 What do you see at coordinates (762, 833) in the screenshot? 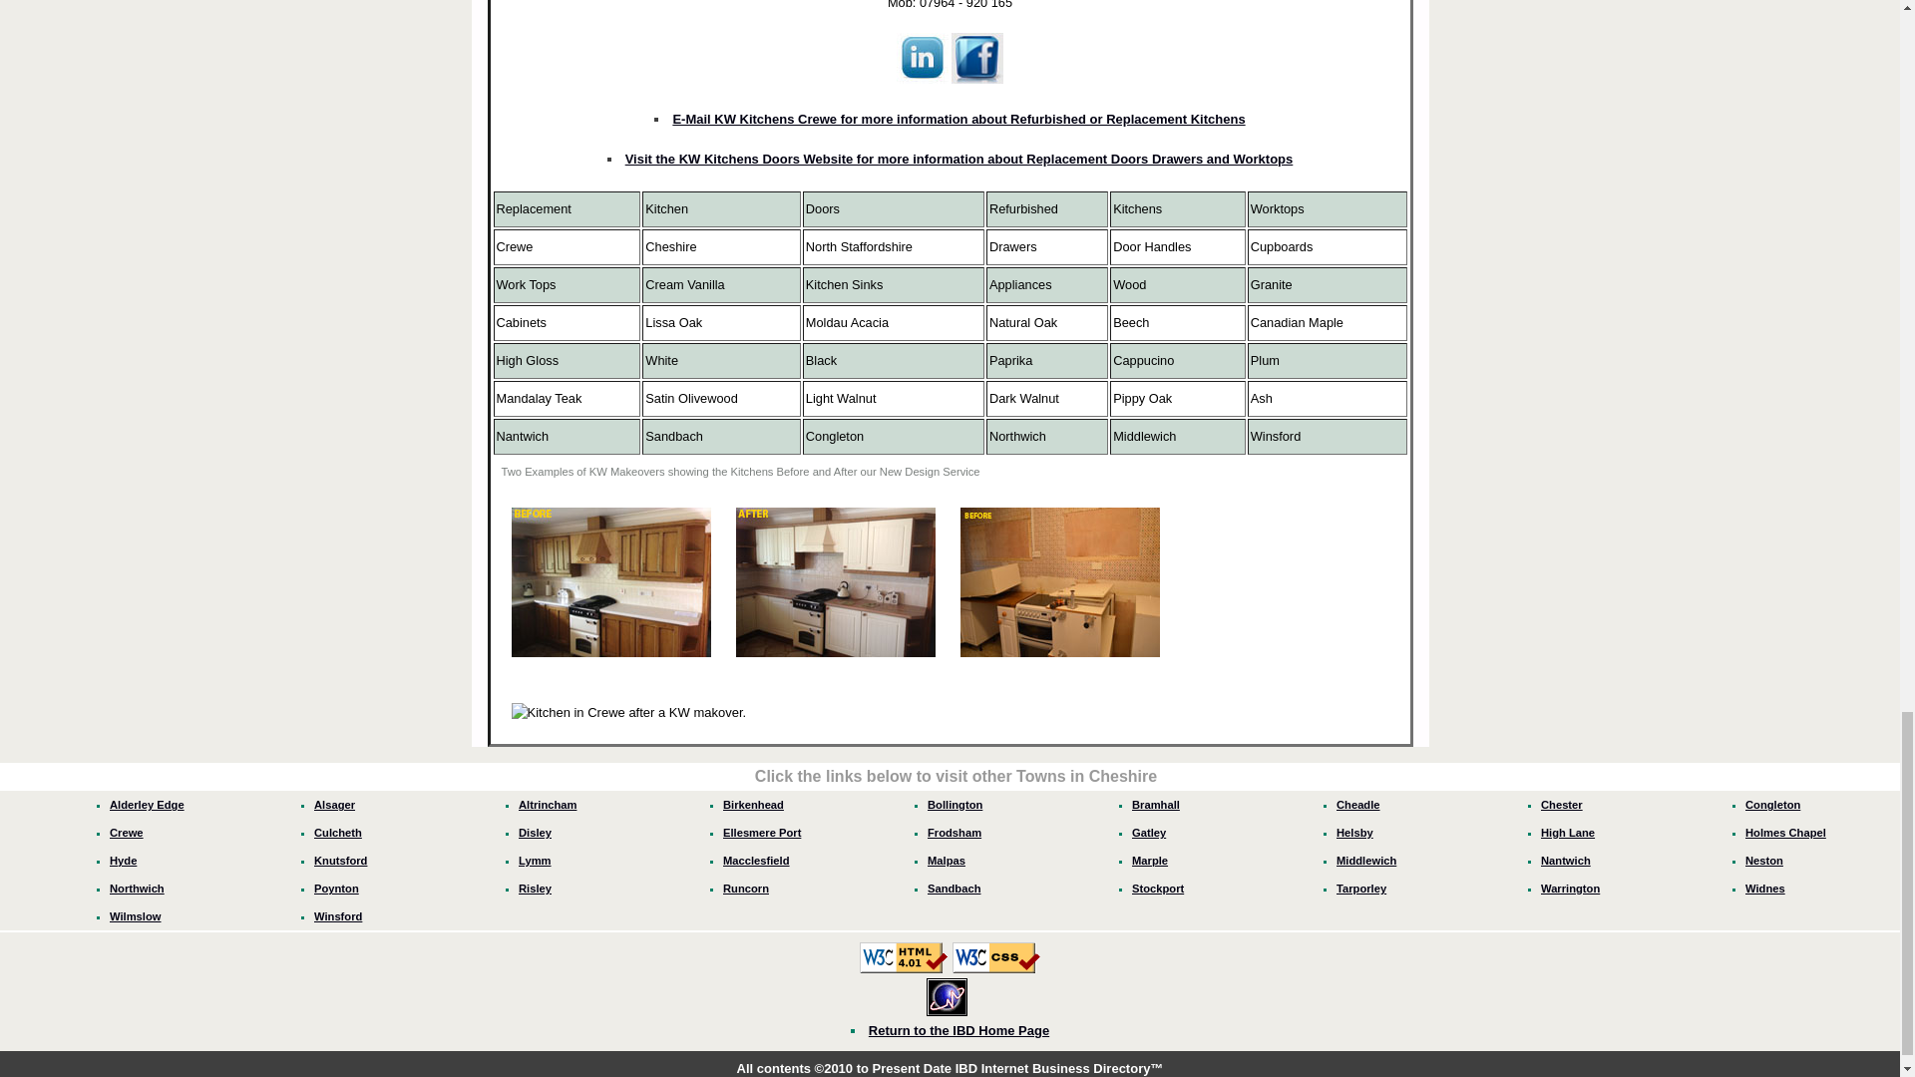
I see `Ellesmere Port` at bounding box center [762, 833].